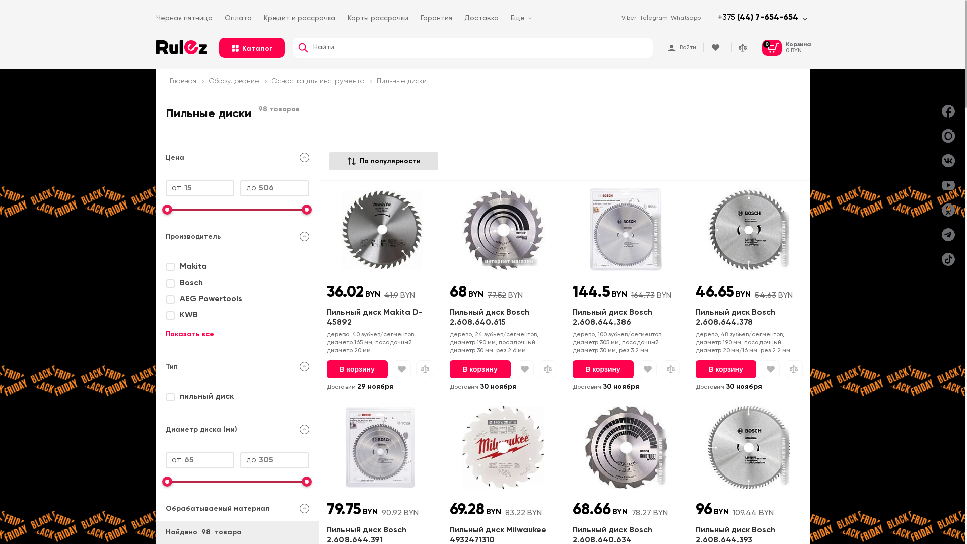 The image size is (967, 544). Describe the element at coordinates (629, 18) in the screenshot. I see `Viber` at that location.